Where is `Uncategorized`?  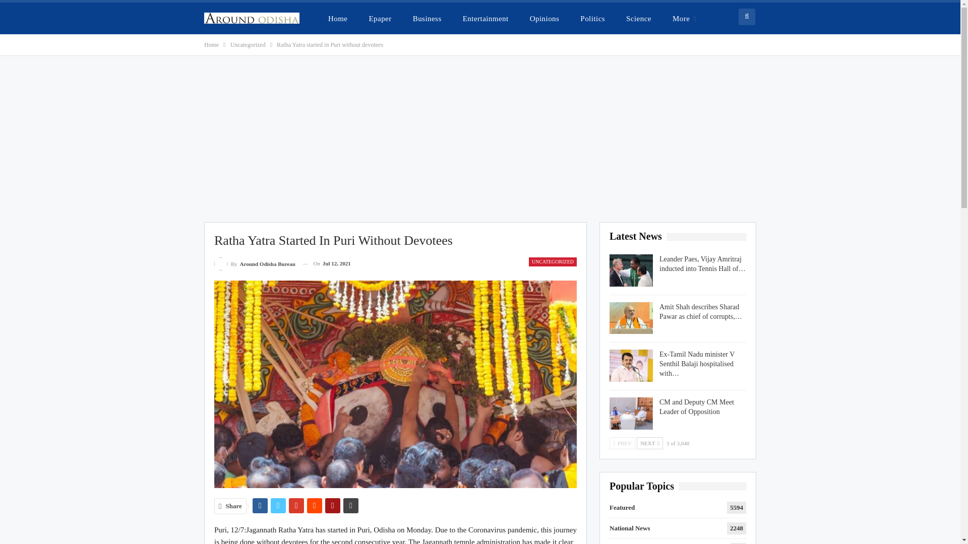 Uncategorized is located at coordinates (248, 44).